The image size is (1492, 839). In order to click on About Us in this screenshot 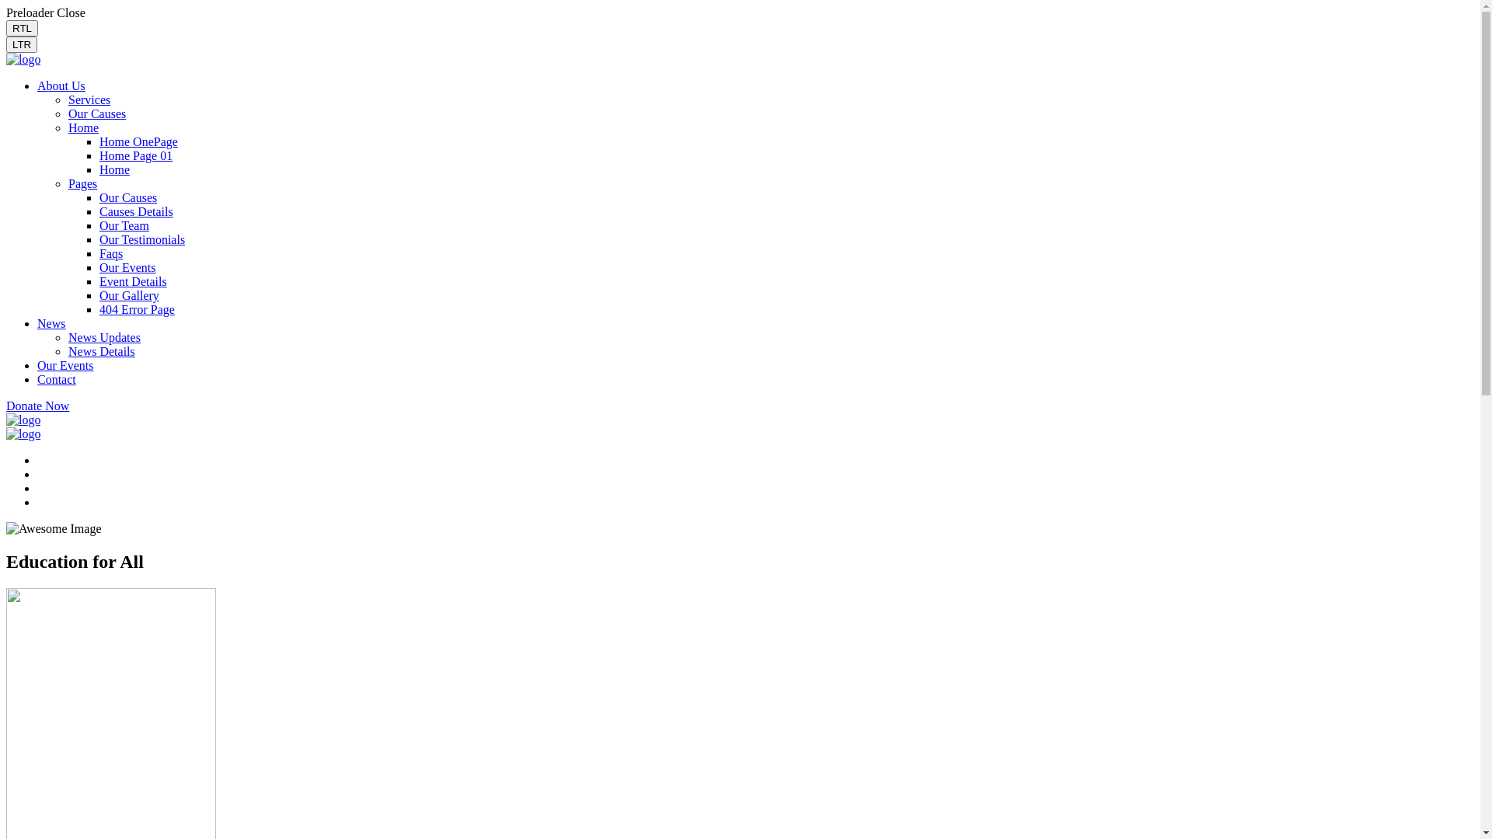, I will do `click(61, 85)`.